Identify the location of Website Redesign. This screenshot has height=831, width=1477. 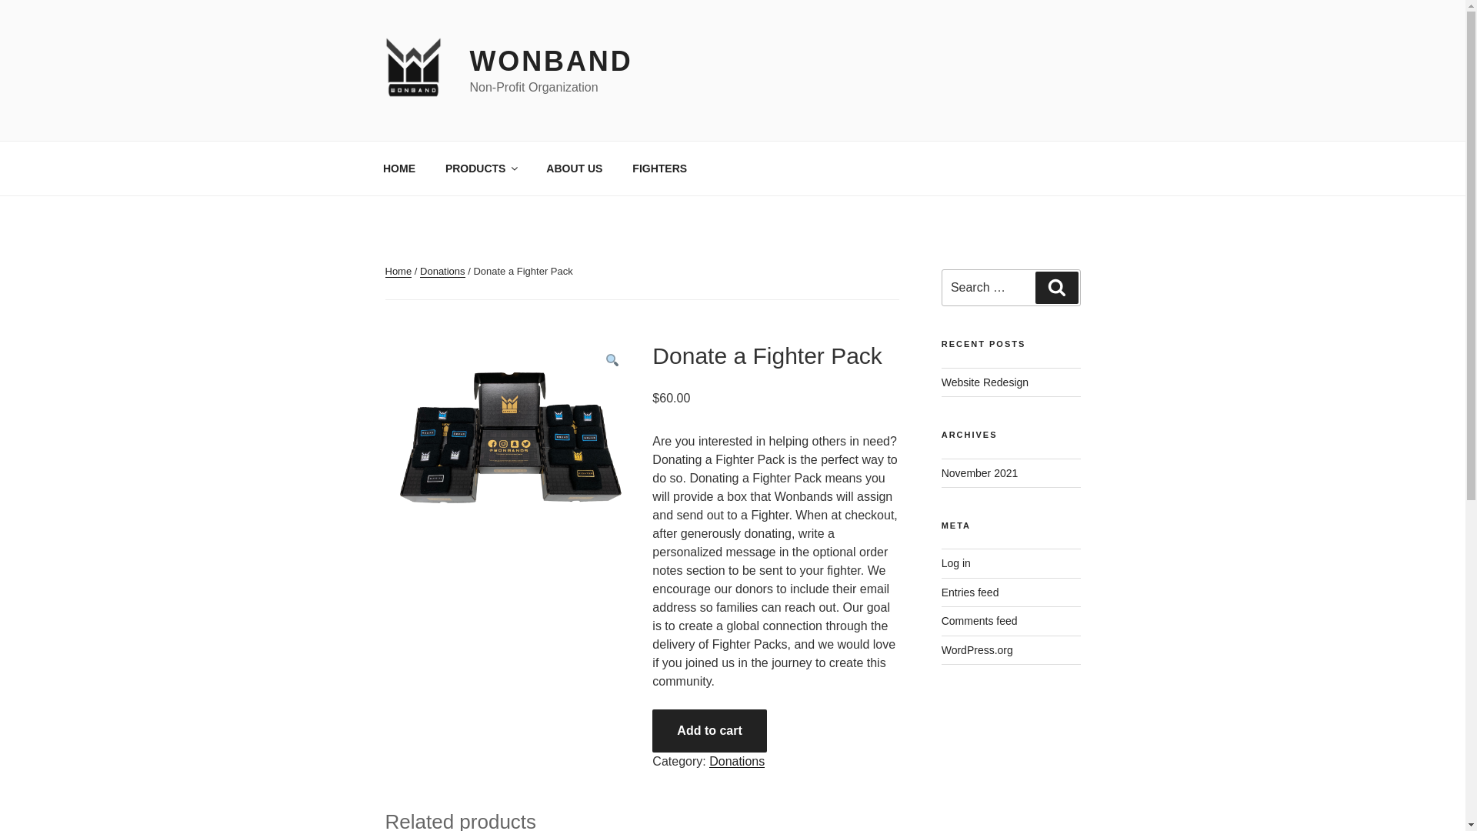
(985, 382).